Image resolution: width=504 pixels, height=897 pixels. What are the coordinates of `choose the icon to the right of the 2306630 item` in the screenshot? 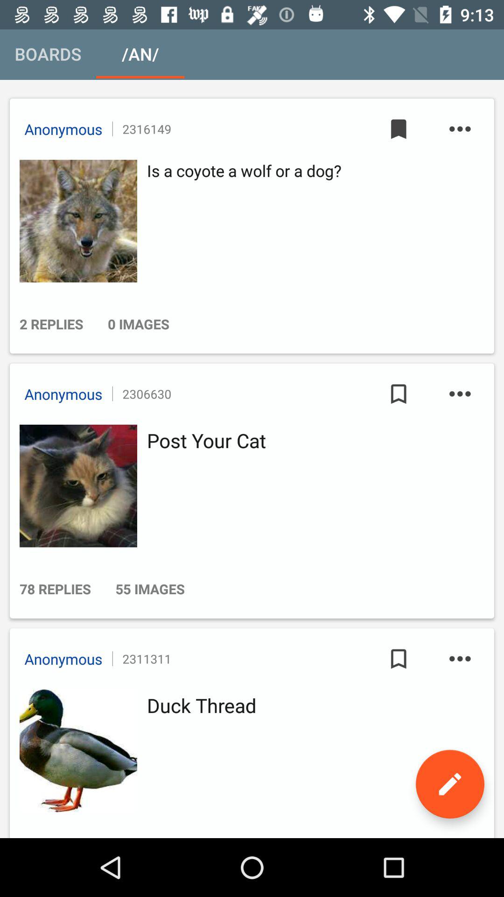 It's located at (399, 393).